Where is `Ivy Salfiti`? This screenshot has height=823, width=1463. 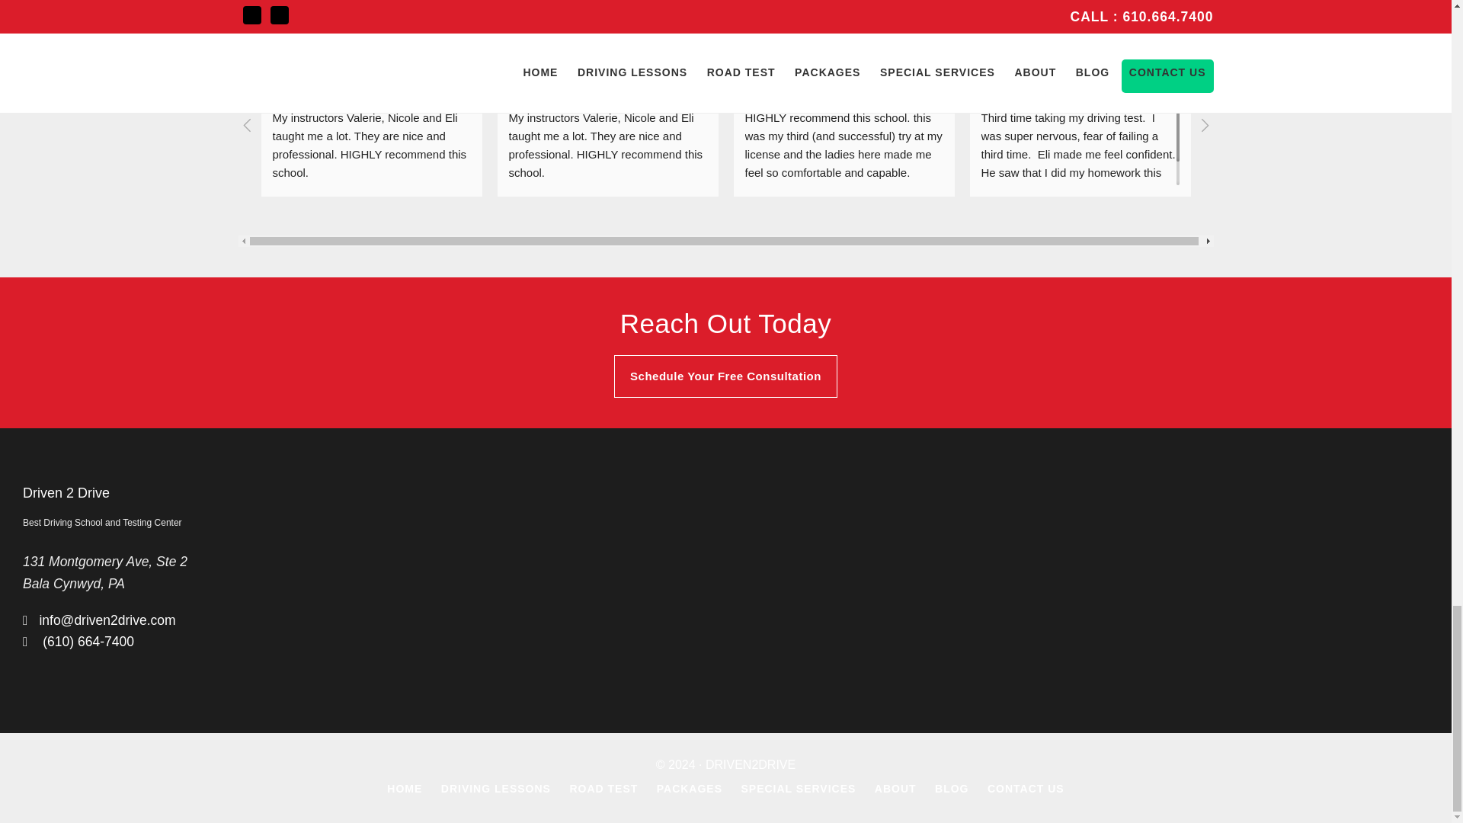
Ivy Salfiti is located at coordinates (817, 46).